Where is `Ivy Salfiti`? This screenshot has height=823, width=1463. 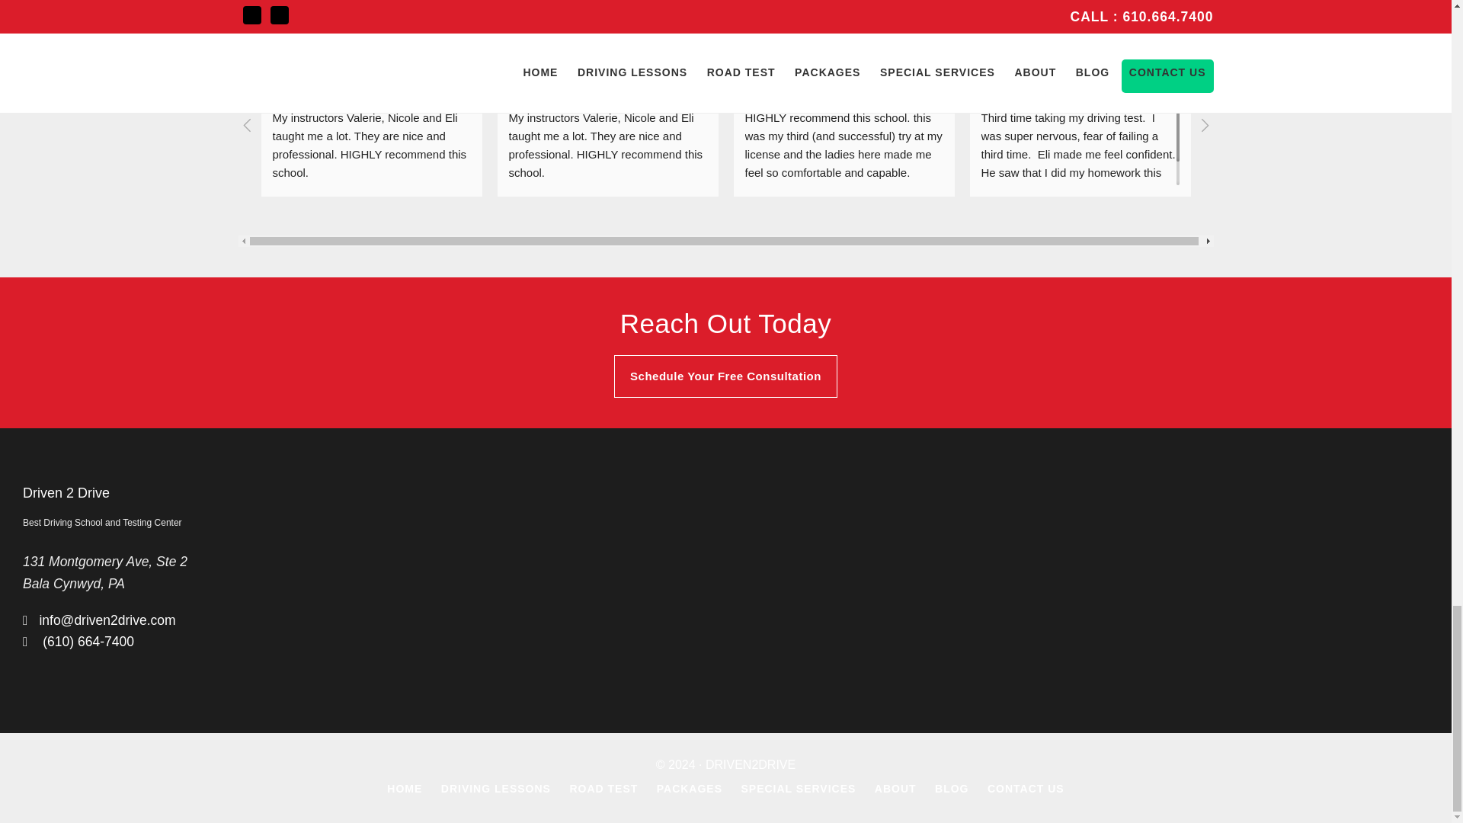
Ivy Salfiti is located at coordinates (817, 46).